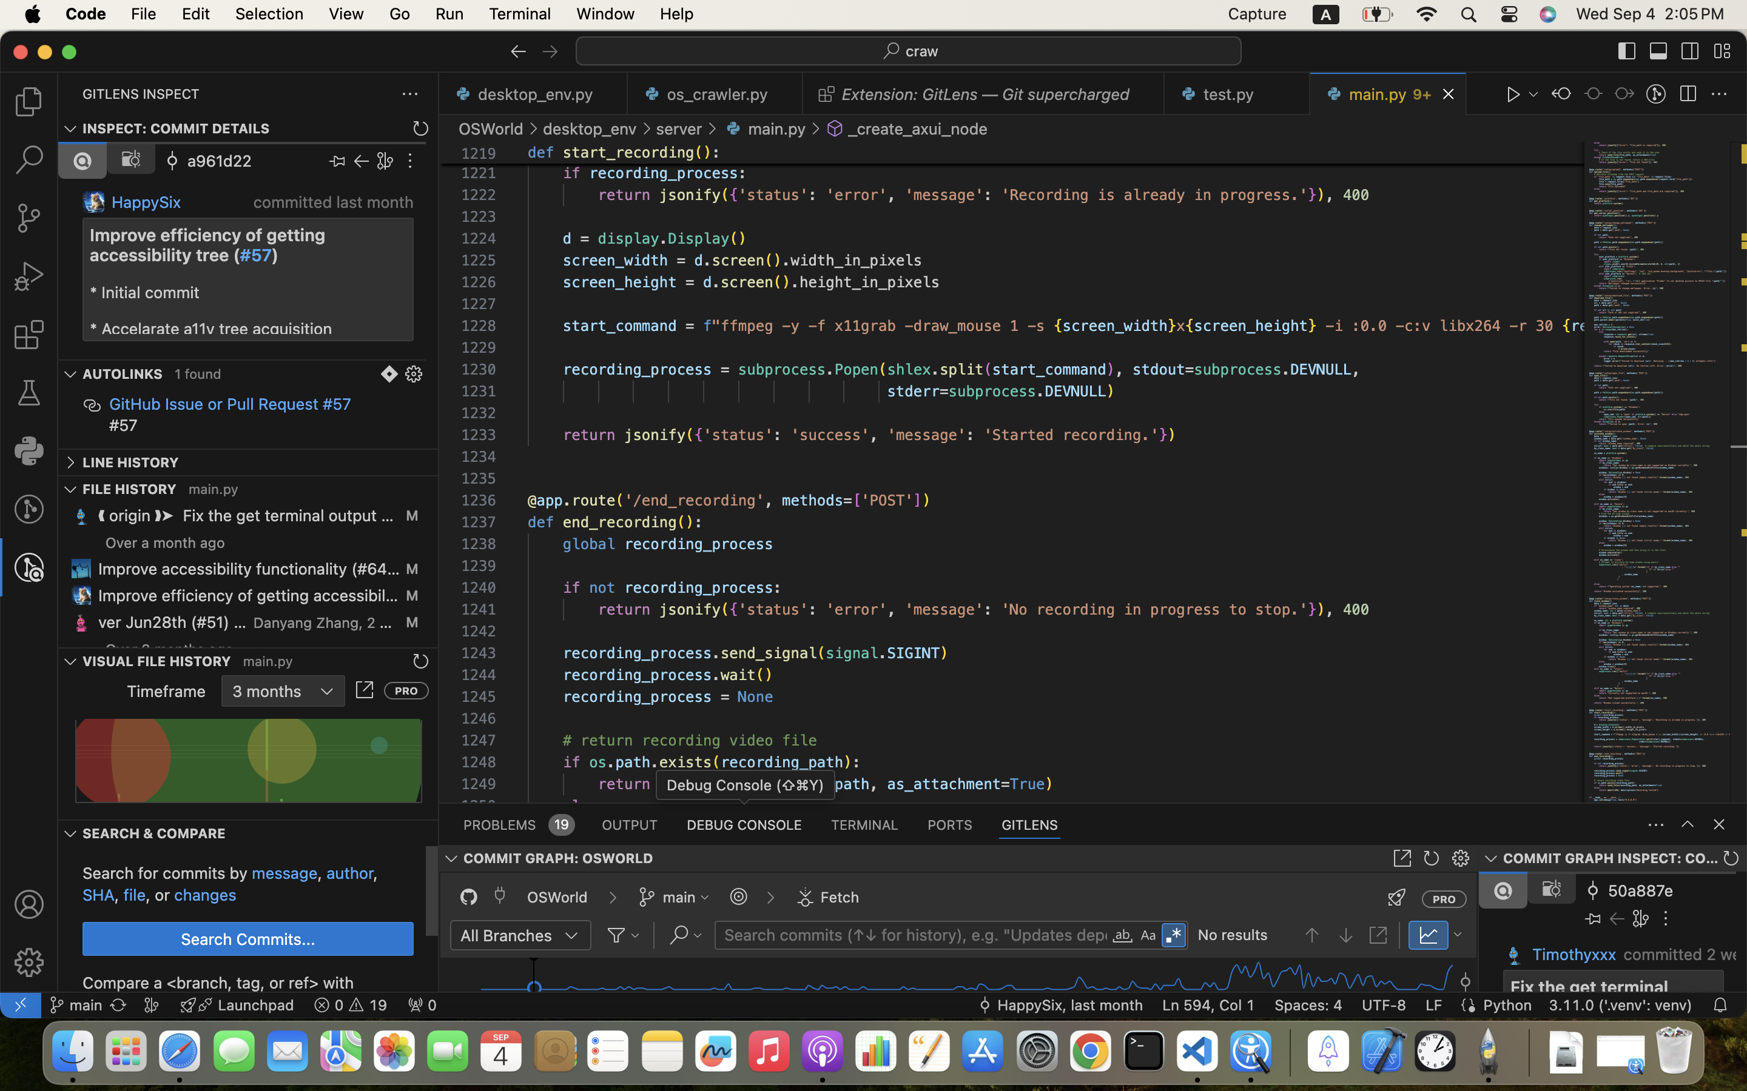  Describe the element at coordinates (534, 94) in the screenshot. I see `0 desktop_env.py  ` at that location.